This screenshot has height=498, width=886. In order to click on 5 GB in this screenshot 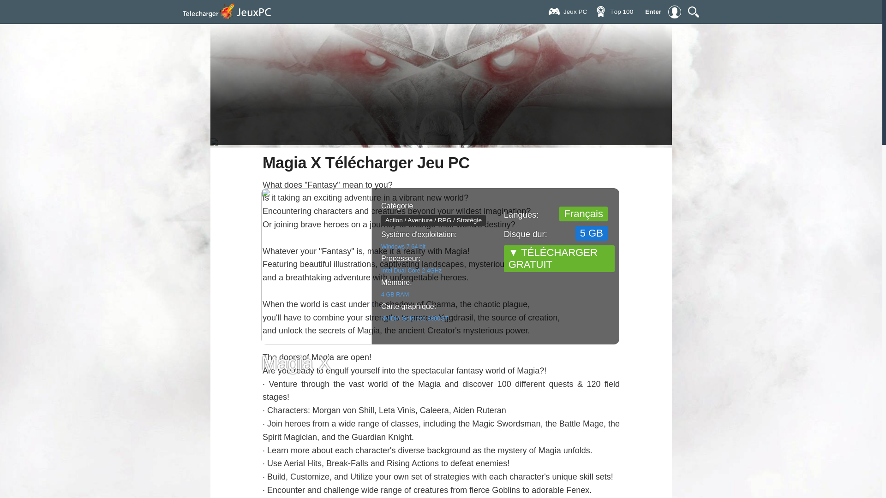, I will do `click(592, 233)`.